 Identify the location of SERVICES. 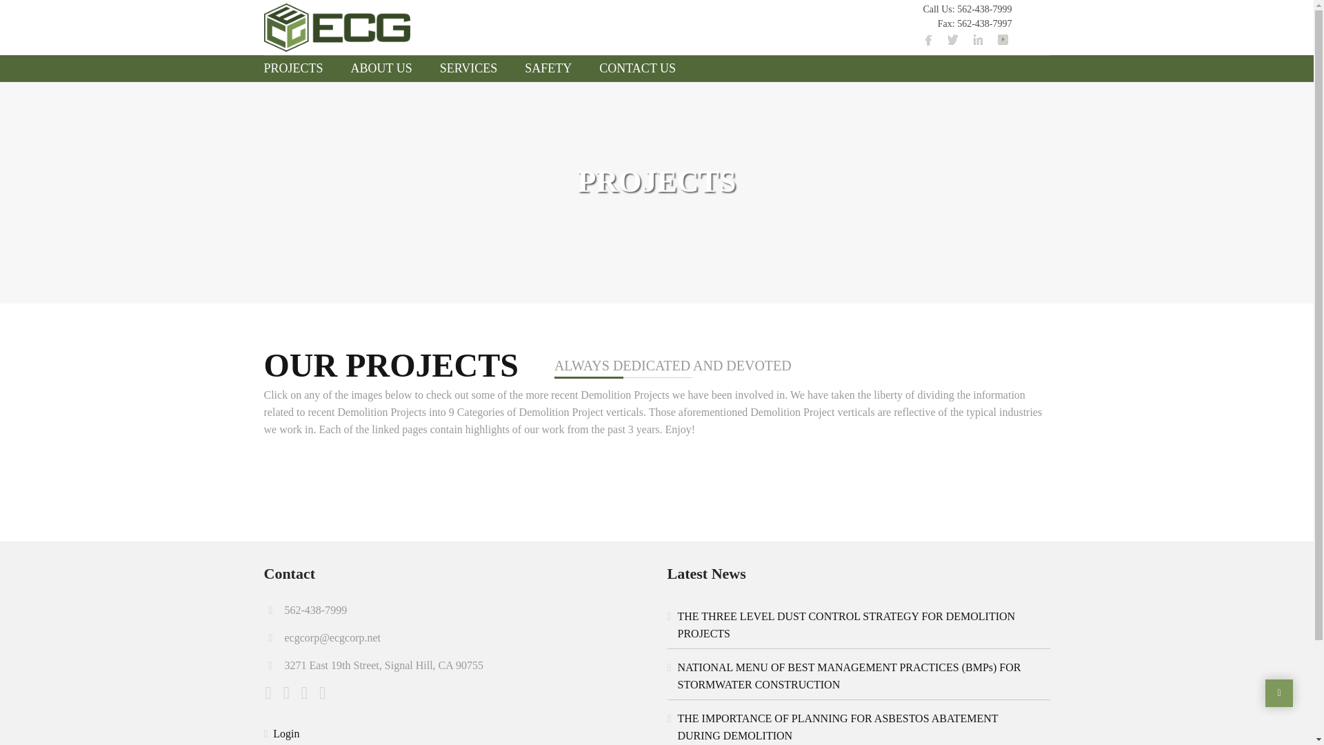
(469, 68).